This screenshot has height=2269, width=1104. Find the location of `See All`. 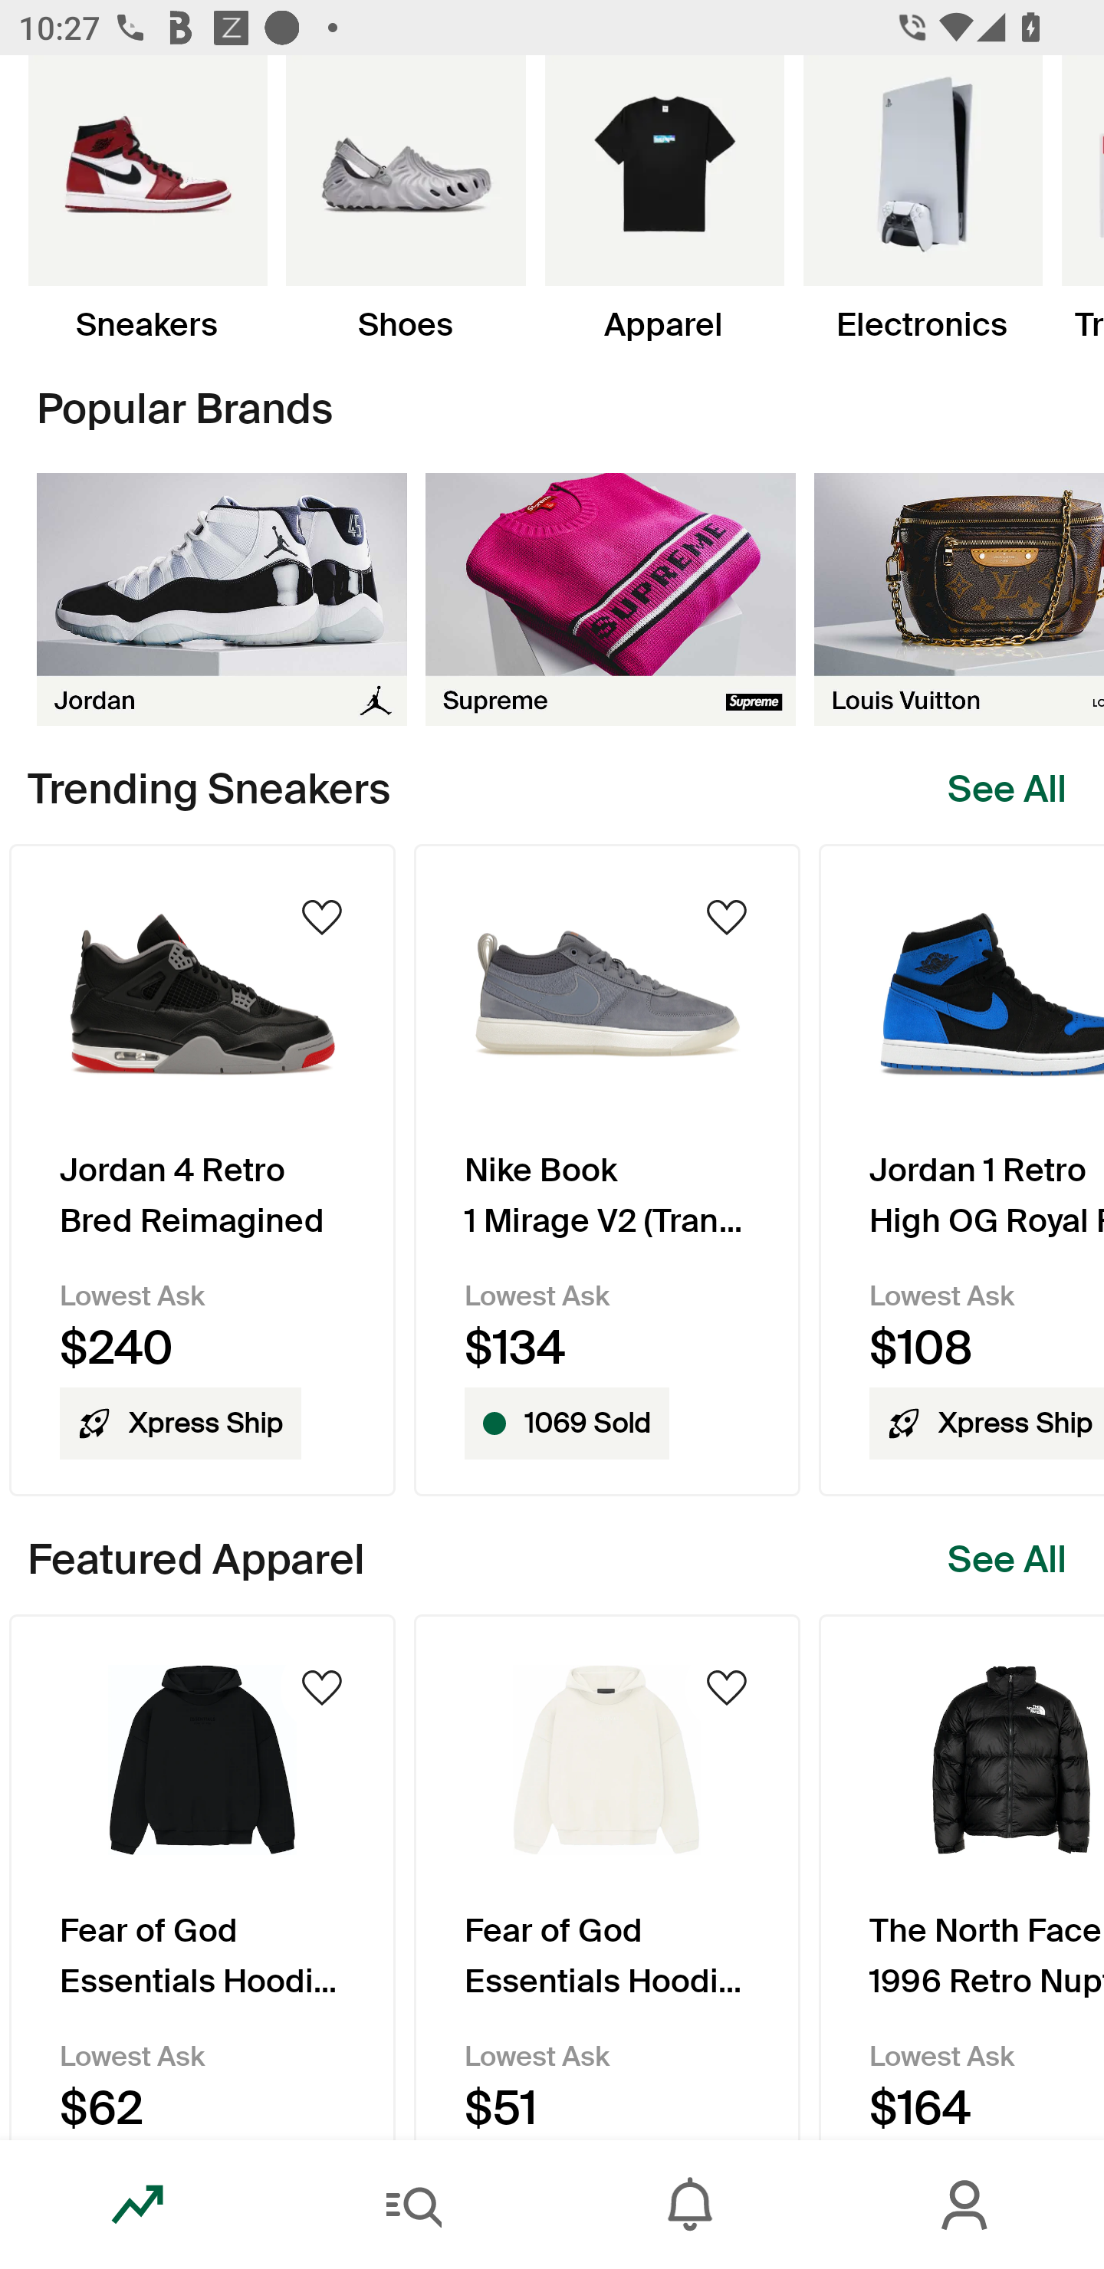

See All is located at coordinates (1007, 1559).